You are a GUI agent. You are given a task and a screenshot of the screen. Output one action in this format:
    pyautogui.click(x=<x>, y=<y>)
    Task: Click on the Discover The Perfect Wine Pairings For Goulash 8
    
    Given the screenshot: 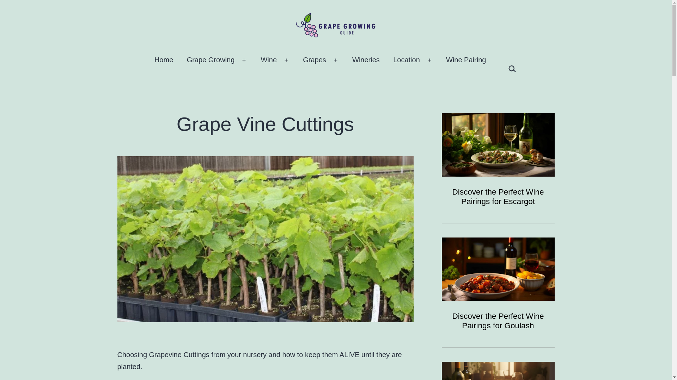 What is the action you would take?
    pyautogui.click(x=498, y=269)
    